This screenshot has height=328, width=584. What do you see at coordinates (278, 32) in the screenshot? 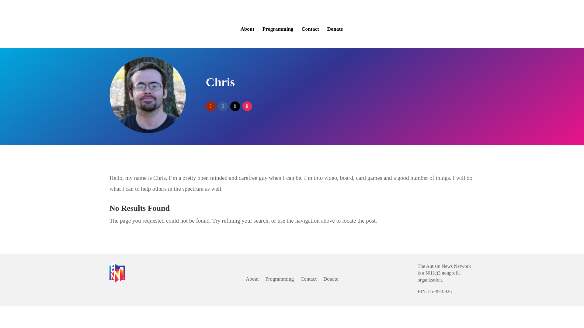
I see `Programming` at bounding box center [278, 32].